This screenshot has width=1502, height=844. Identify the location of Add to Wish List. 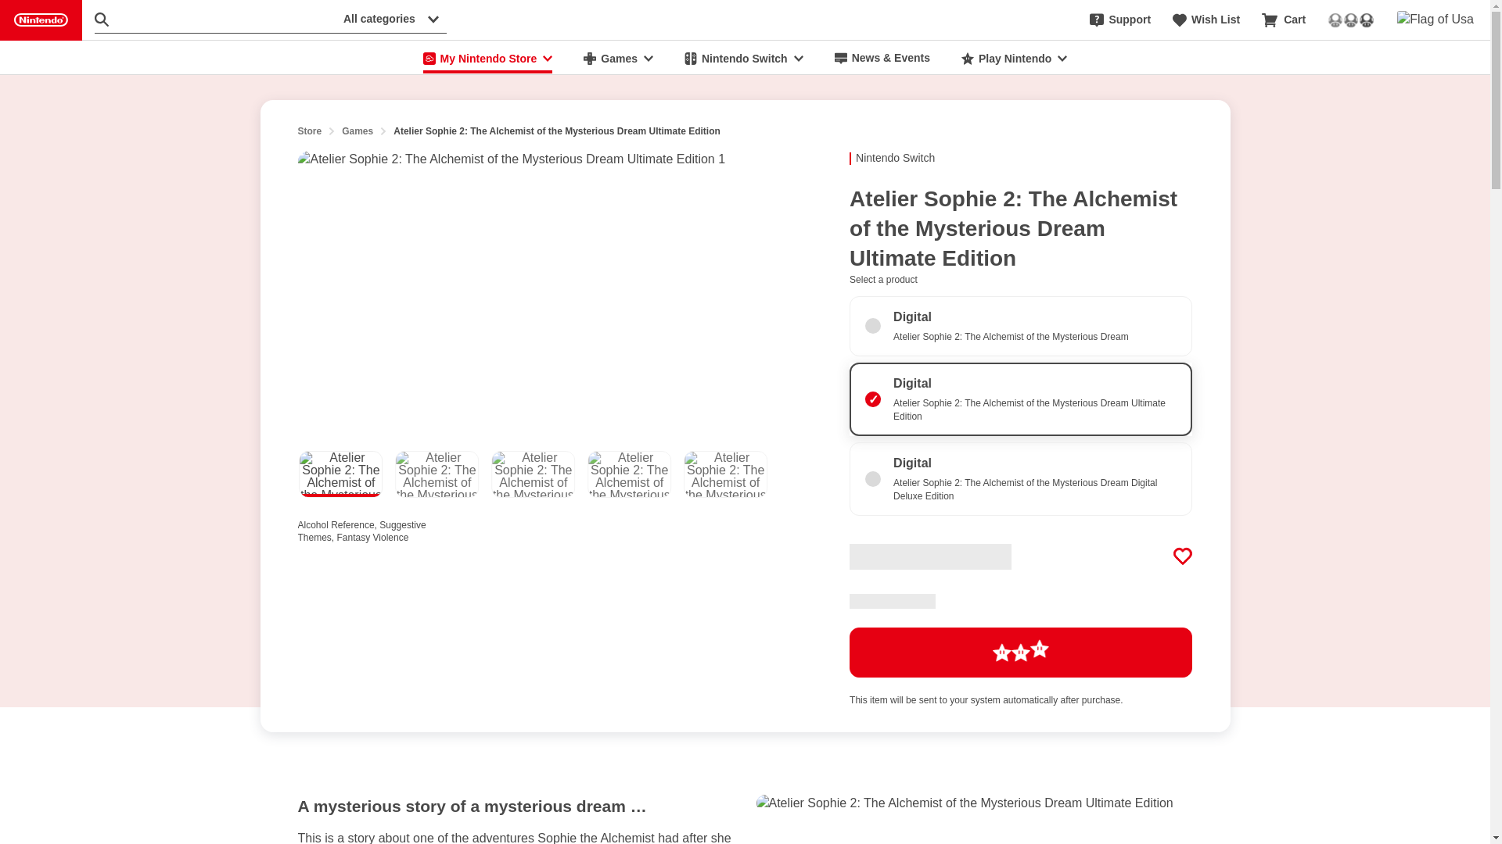
(1183, 556).